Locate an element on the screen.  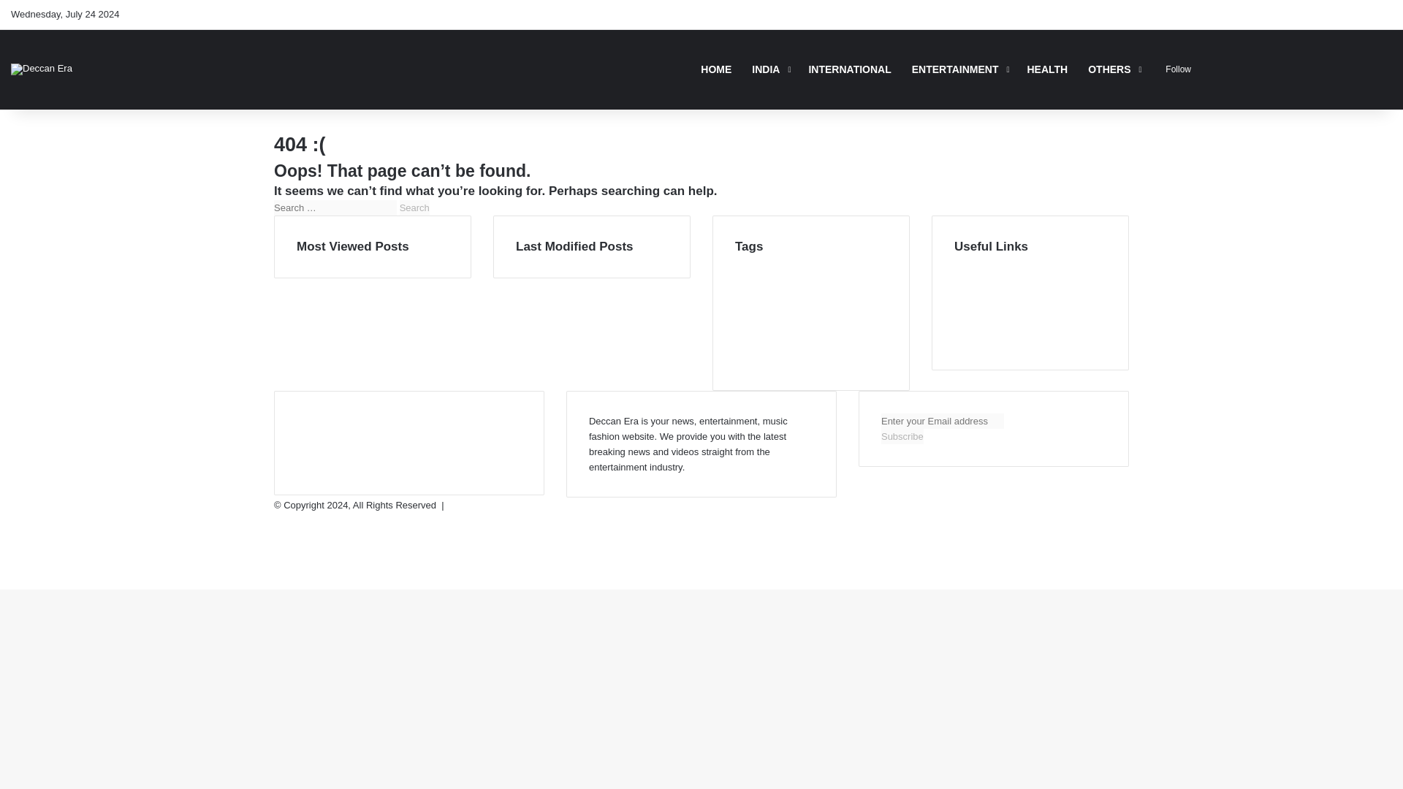
UP: RSS worker thrashed by cops is located at coordinates (794, 359).